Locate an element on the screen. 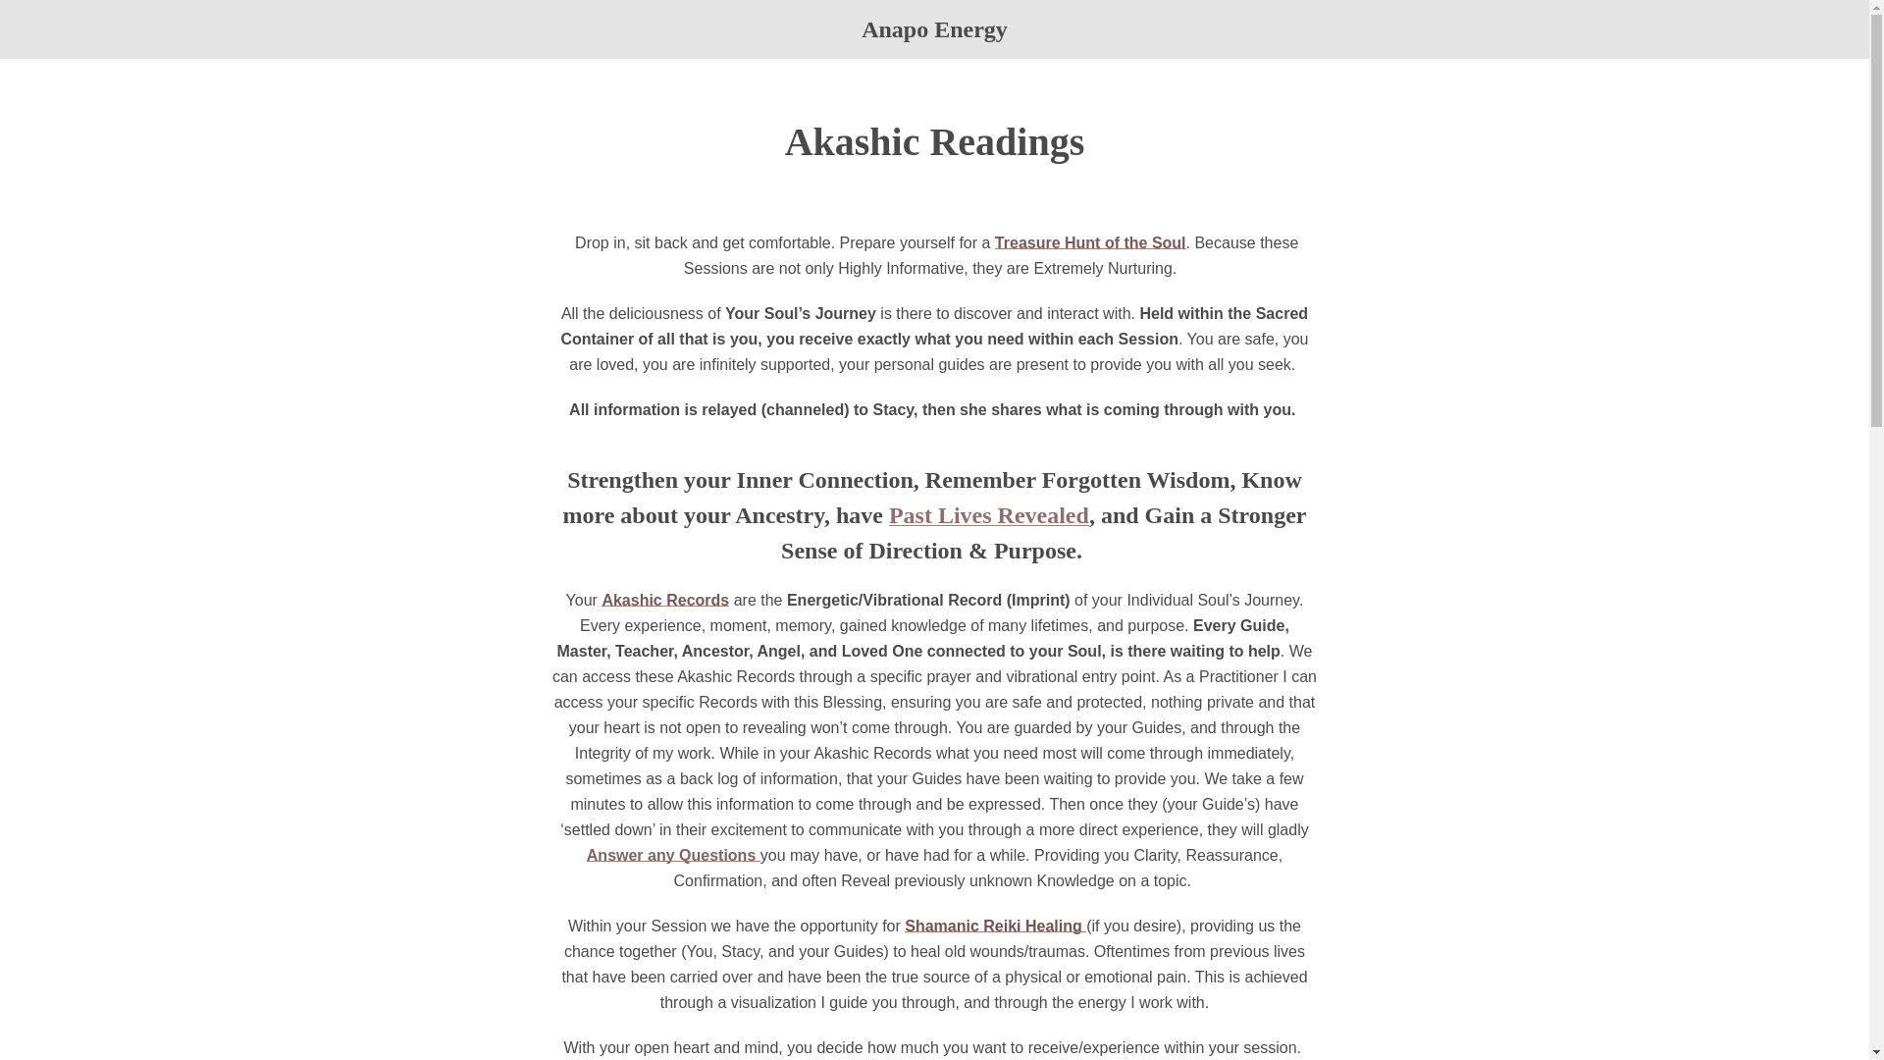 The width and height of the screenshot is (1884, 1060). Akashic Records Reading is located at coordinates (1090, 241).